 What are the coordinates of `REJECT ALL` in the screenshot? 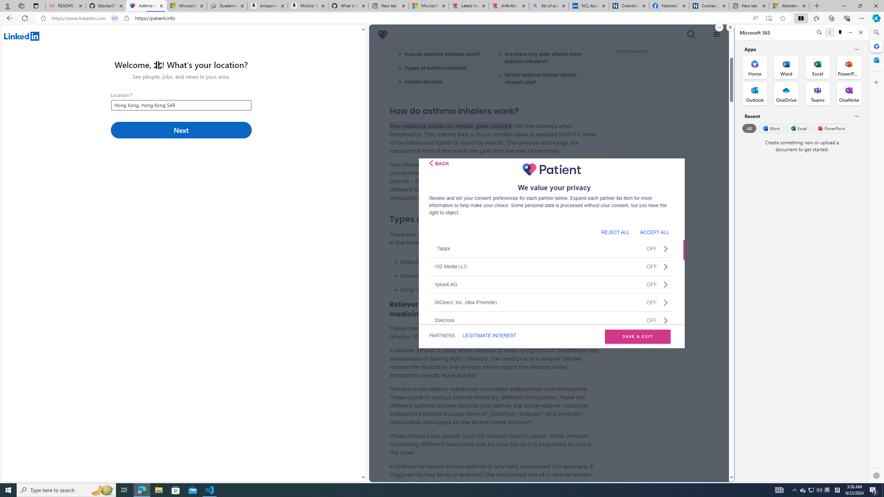 It's located at (615, 232).